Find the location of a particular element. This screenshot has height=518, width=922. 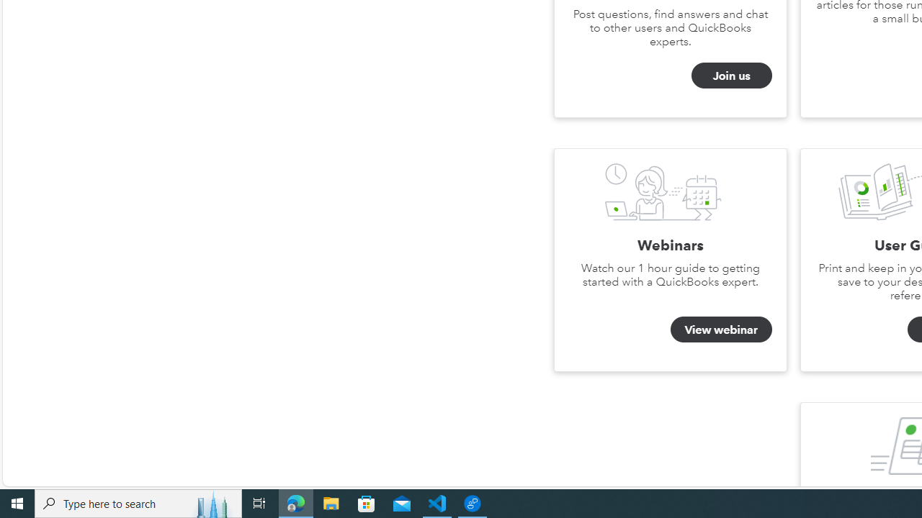

Join us is located at coordinates (731, 76).